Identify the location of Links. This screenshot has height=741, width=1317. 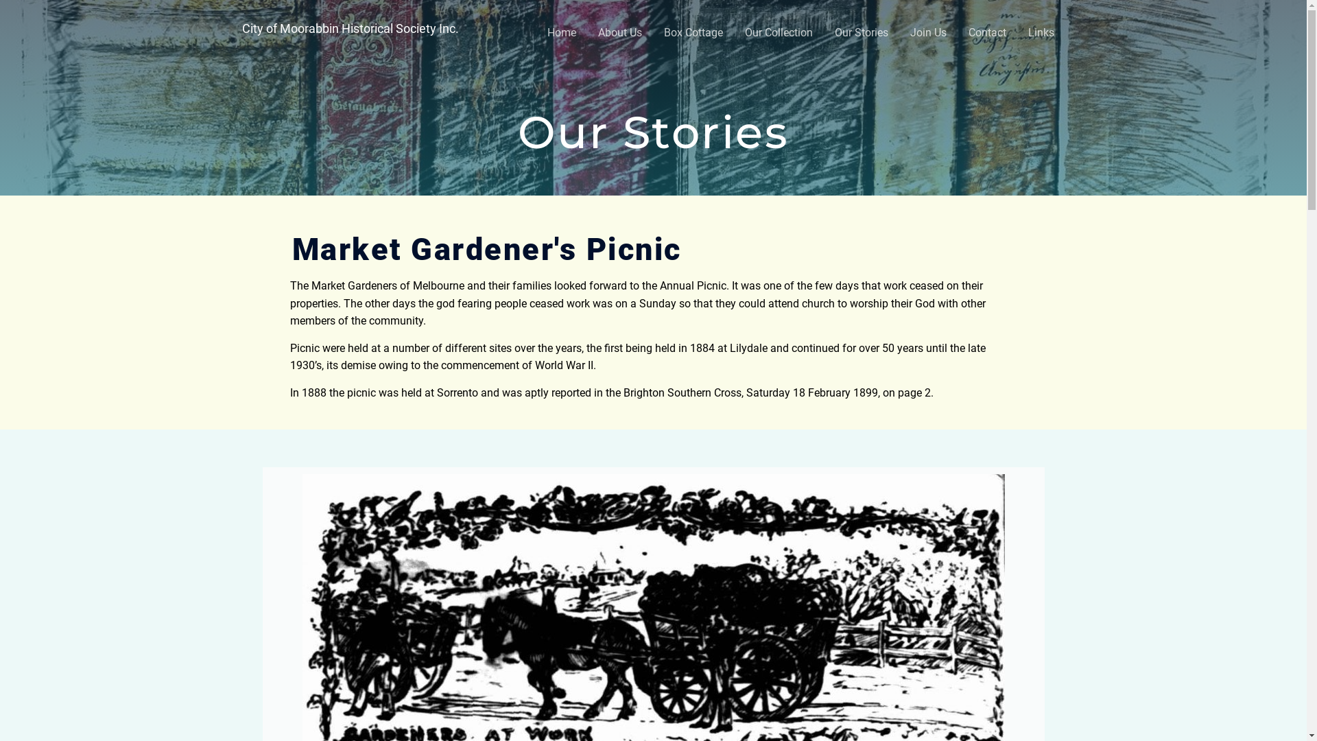
(1041, 33).